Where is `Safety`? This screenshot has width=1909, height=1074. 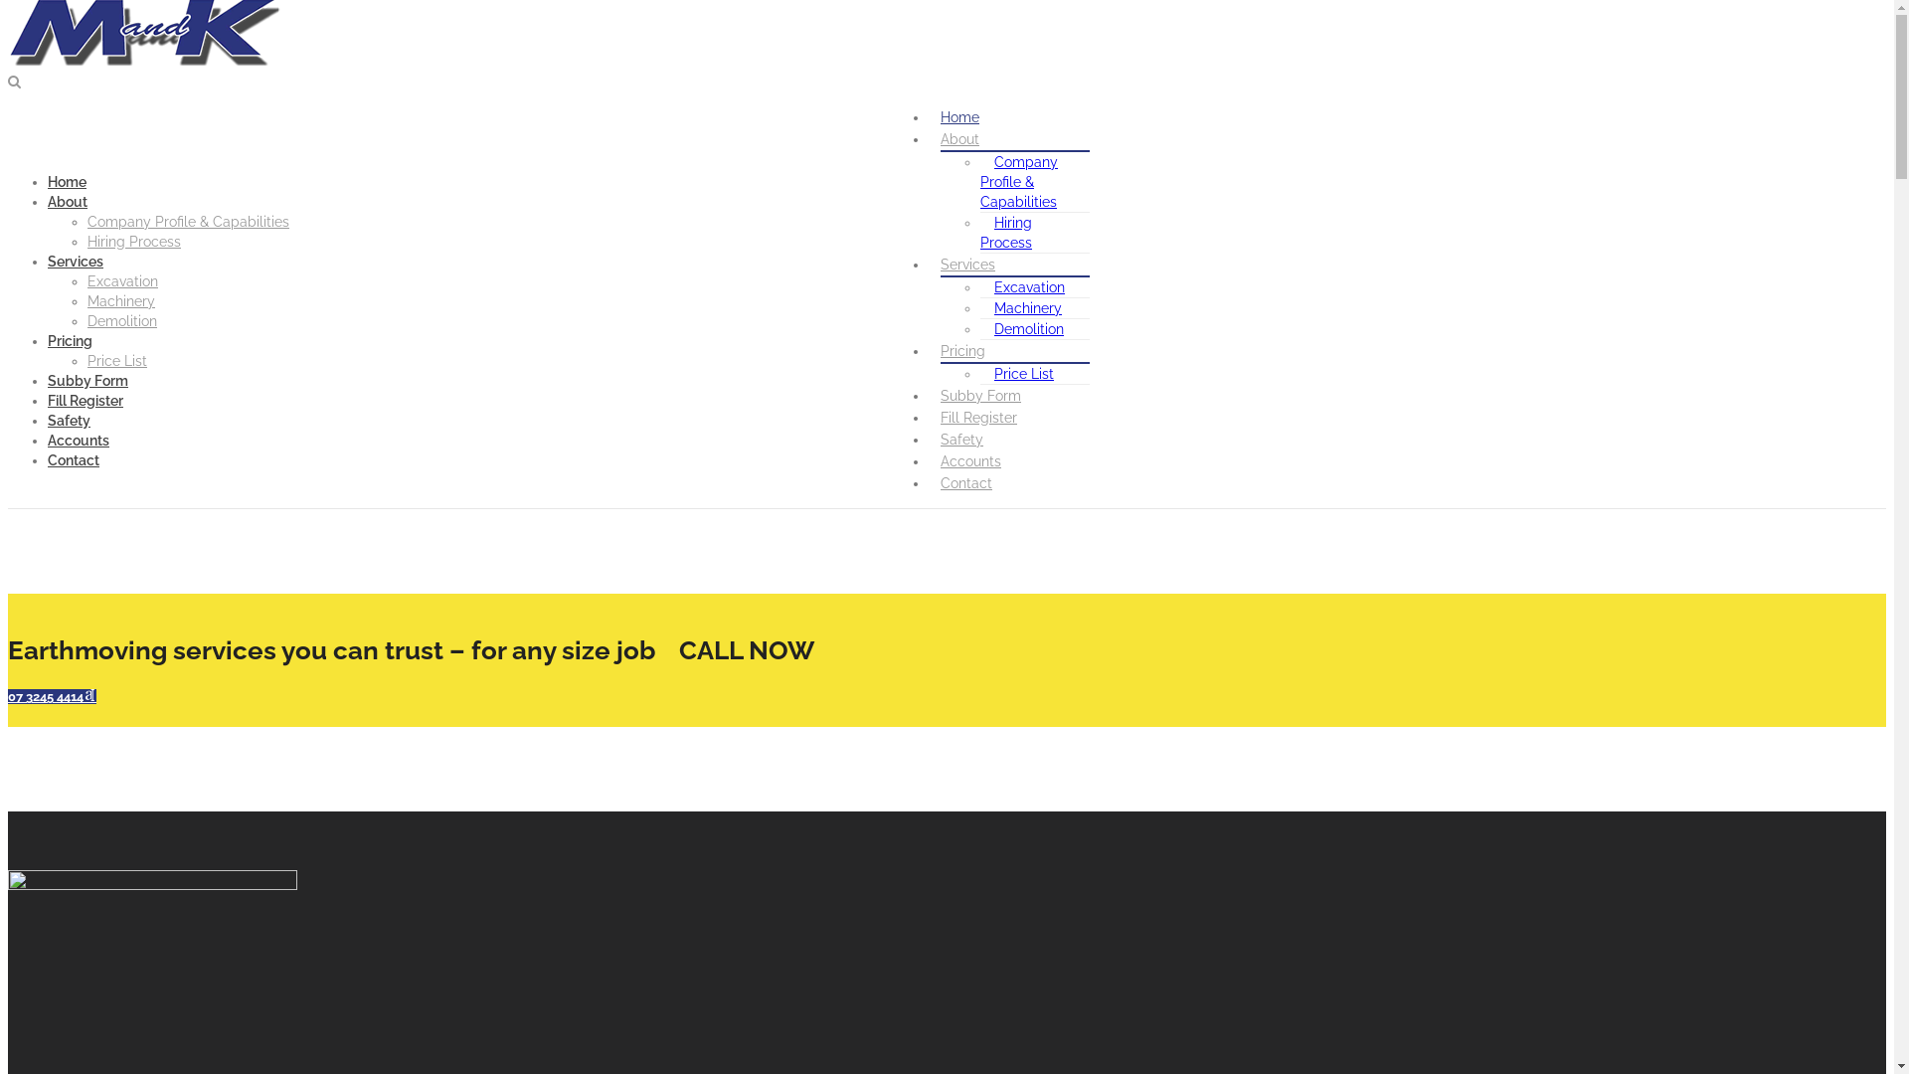
Safety is located at coordinates (962, 440).